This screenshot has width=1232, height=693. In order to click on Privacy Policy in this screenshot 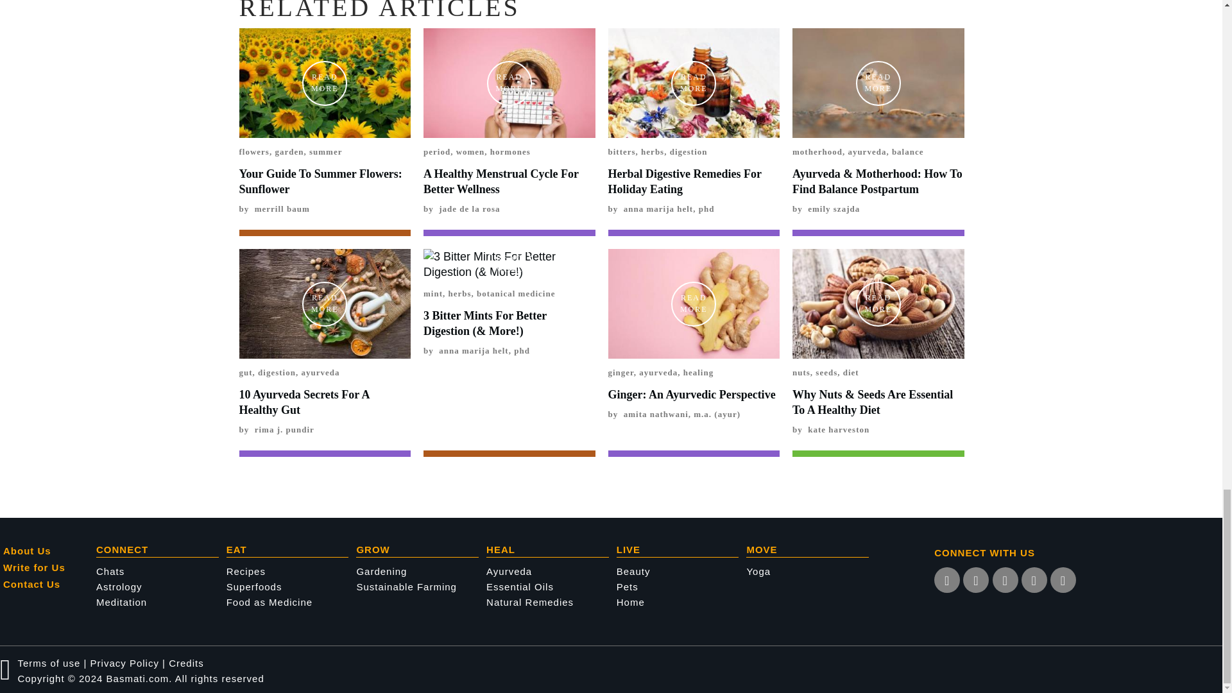, I will do `click(124, 663)`.